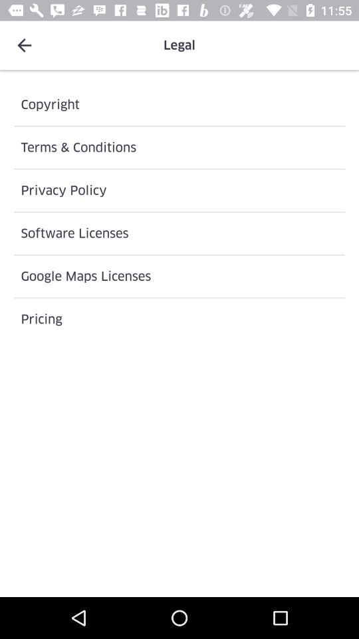 The width and height of the screenshot is (359, 639). Describe the element at coordinates (24, 45) in the screenshot. I see `press the item next to legal` at that location.